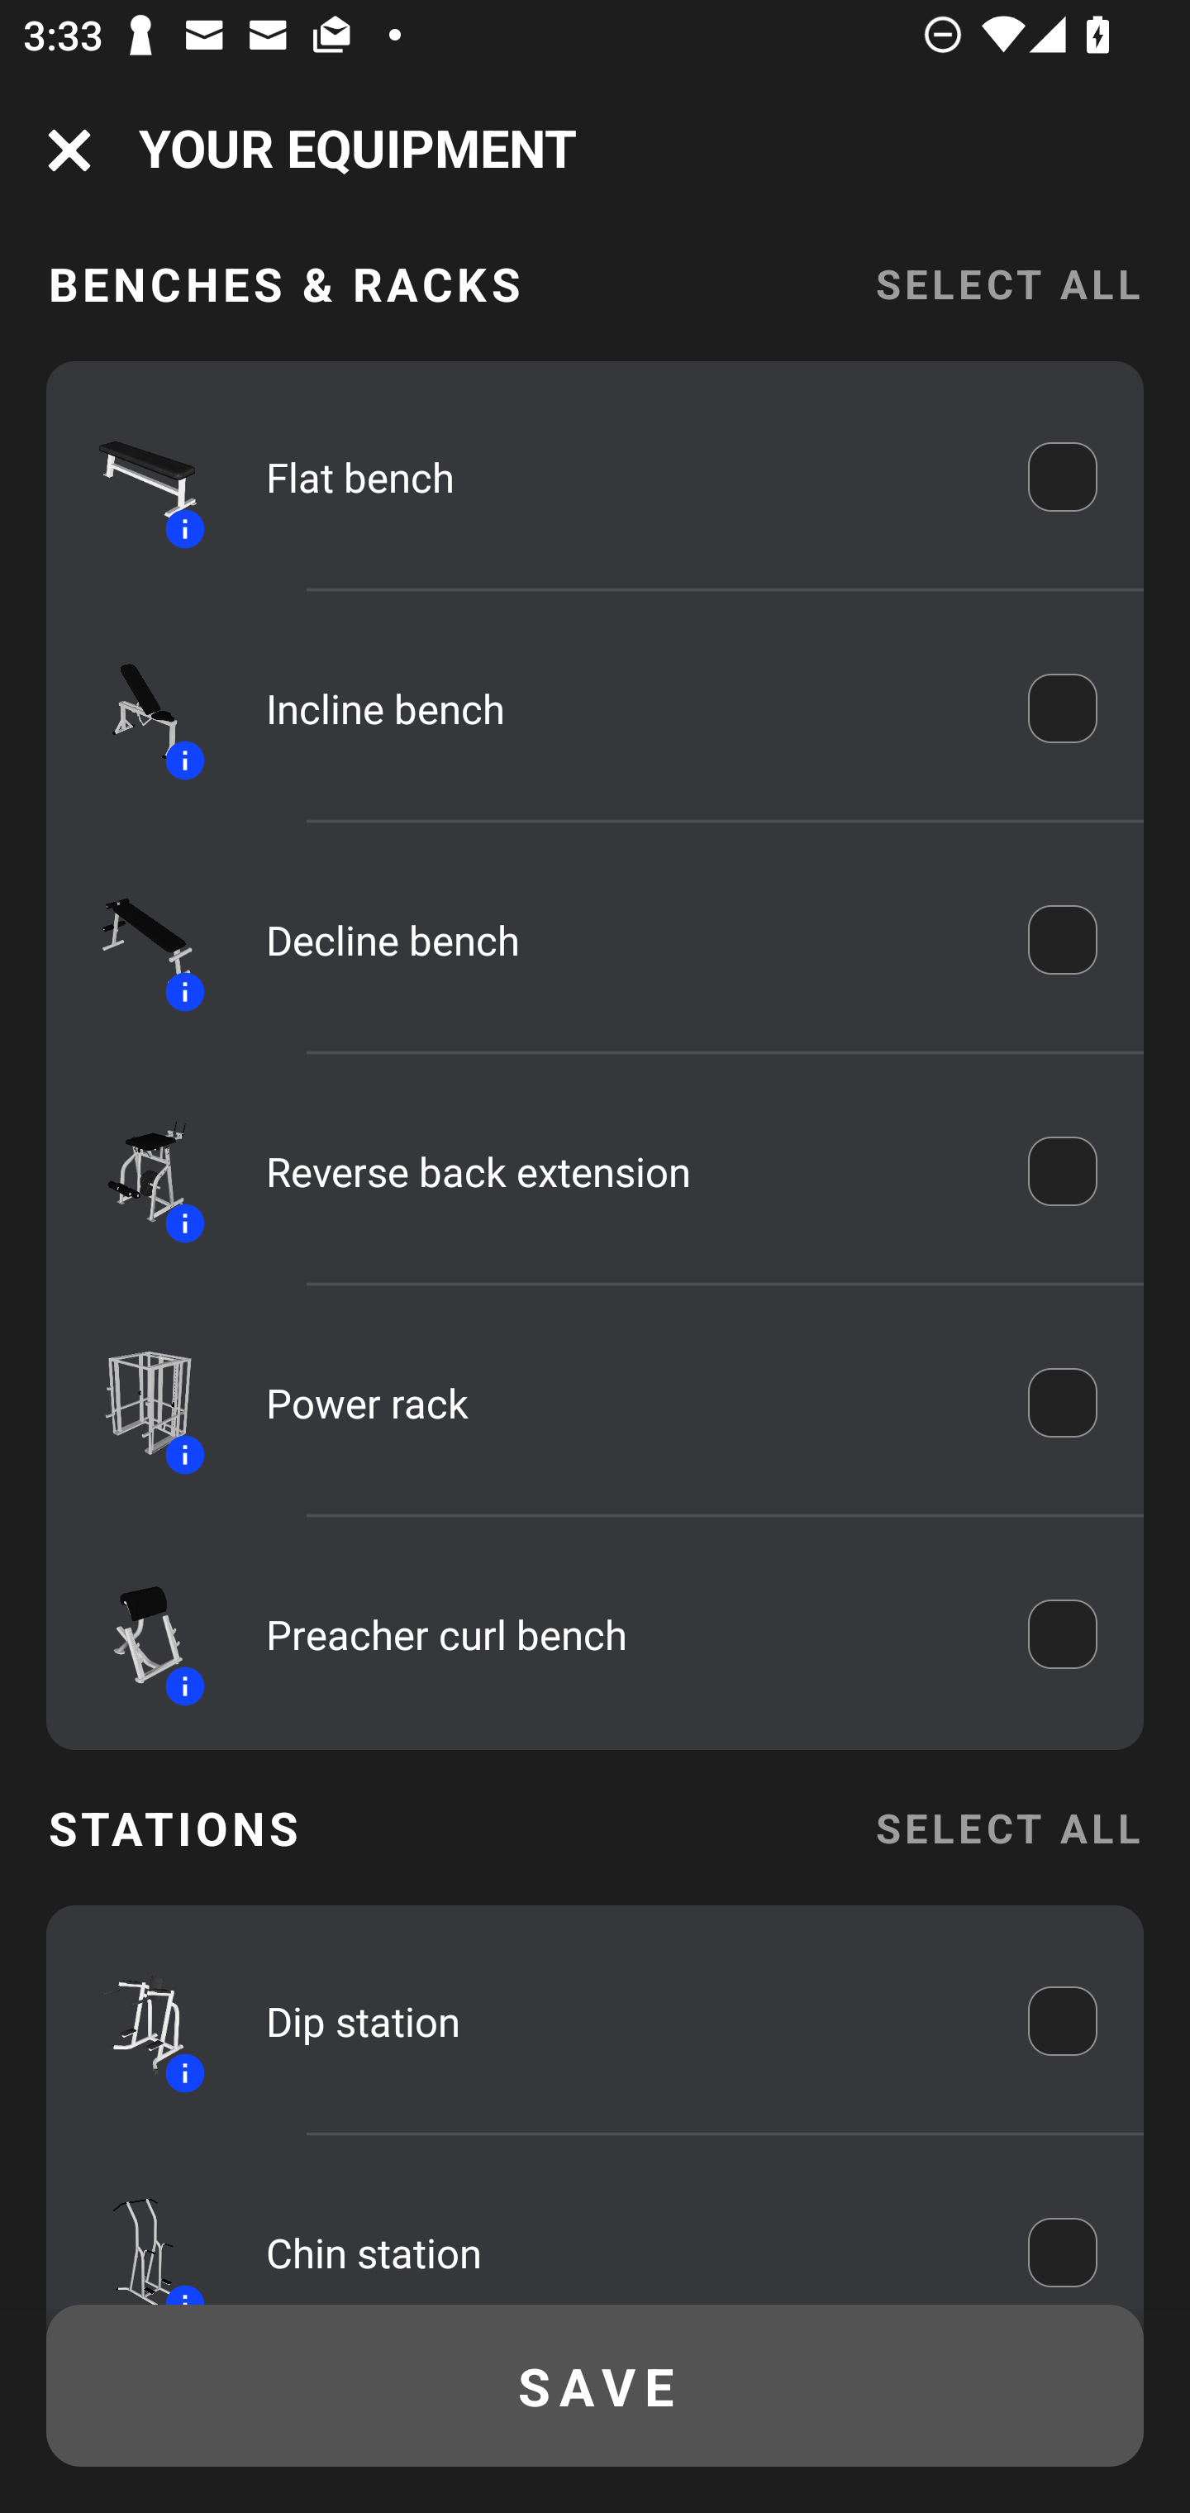 This screenshot has width=1190, height=2513. Describe the element at coordinates (595, 2386) in the screenshot. I see `SAVE` at that location.